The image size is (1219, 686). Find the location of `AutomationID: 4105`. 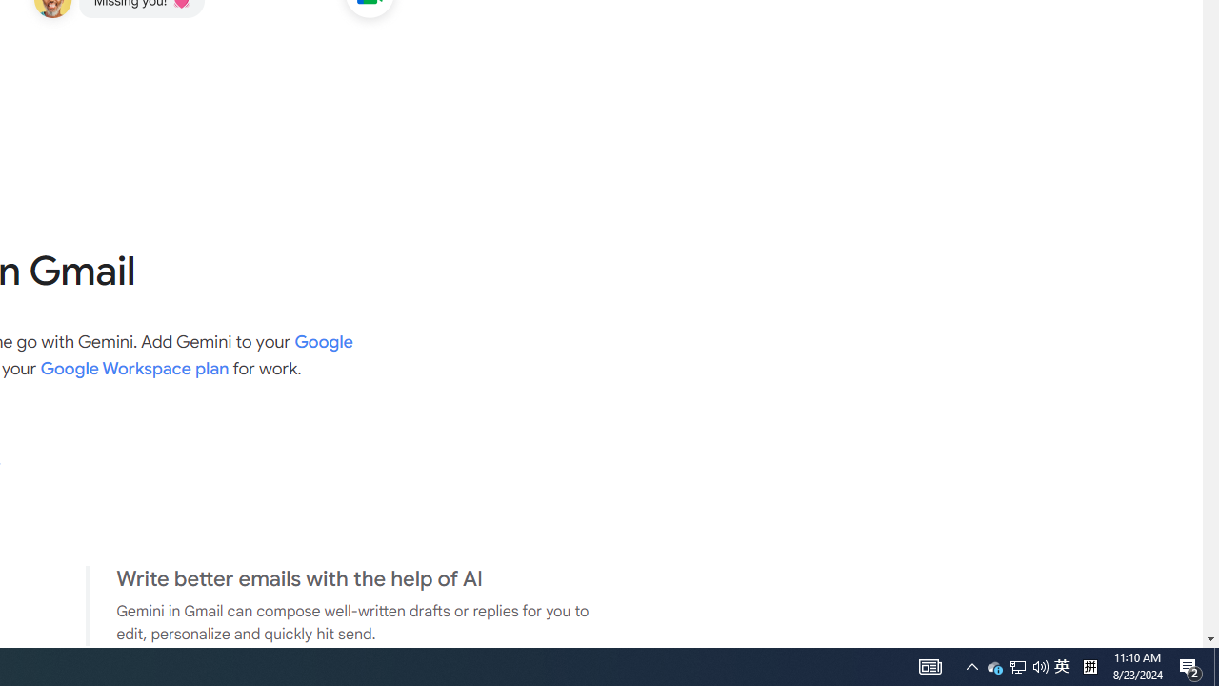

AutomationID: 4105 is located at coordinates (134, 368).